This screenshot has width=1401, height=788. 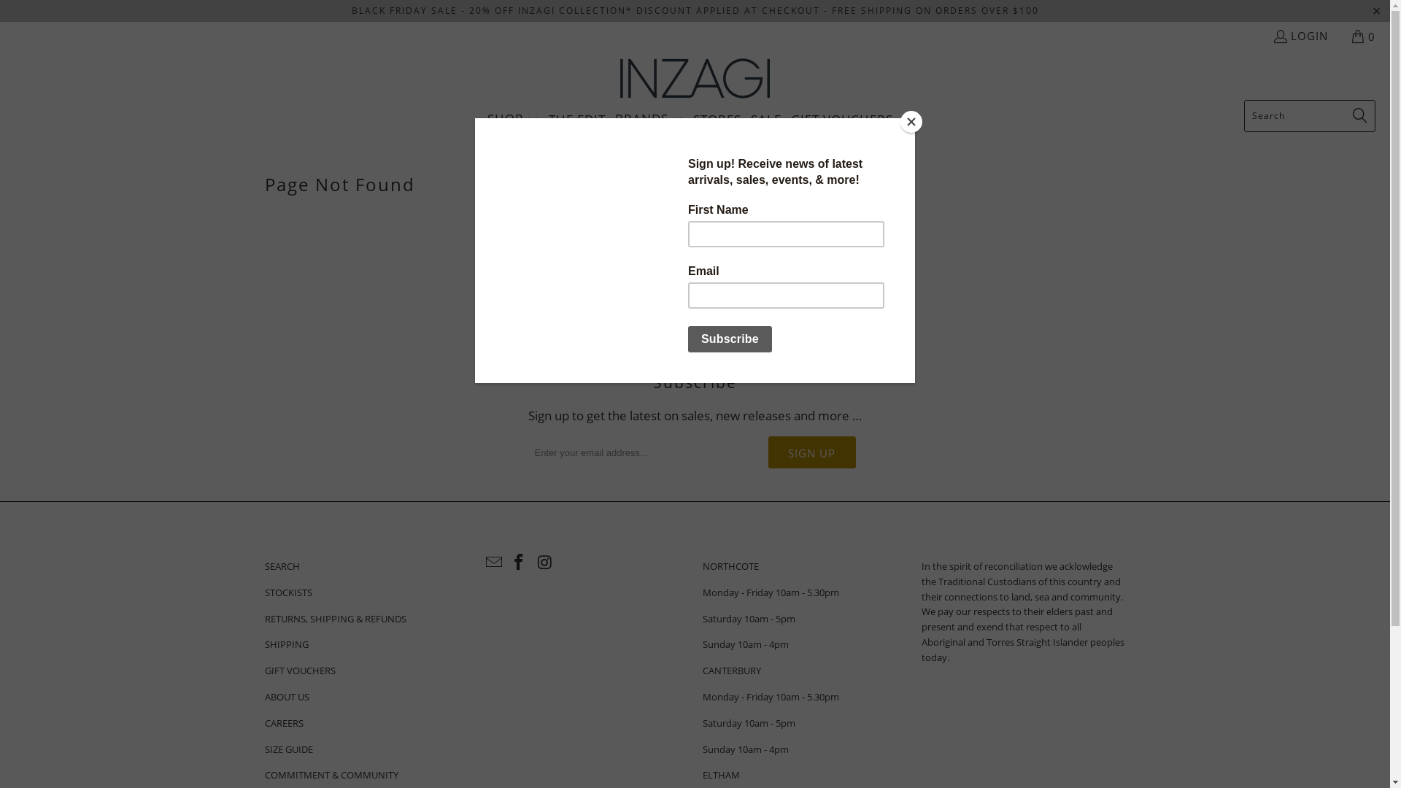 I want to click on INZAGI on Instagram, so click(x=545, y=562).